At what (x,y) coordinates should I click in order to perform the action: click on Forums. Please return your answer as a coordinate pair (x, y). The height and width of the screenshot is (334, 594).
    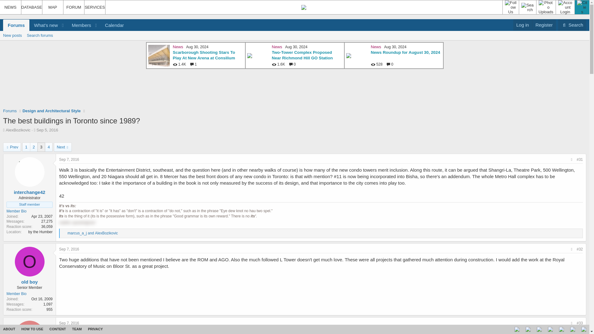
    Looking at the image, I should click on (10, 111).